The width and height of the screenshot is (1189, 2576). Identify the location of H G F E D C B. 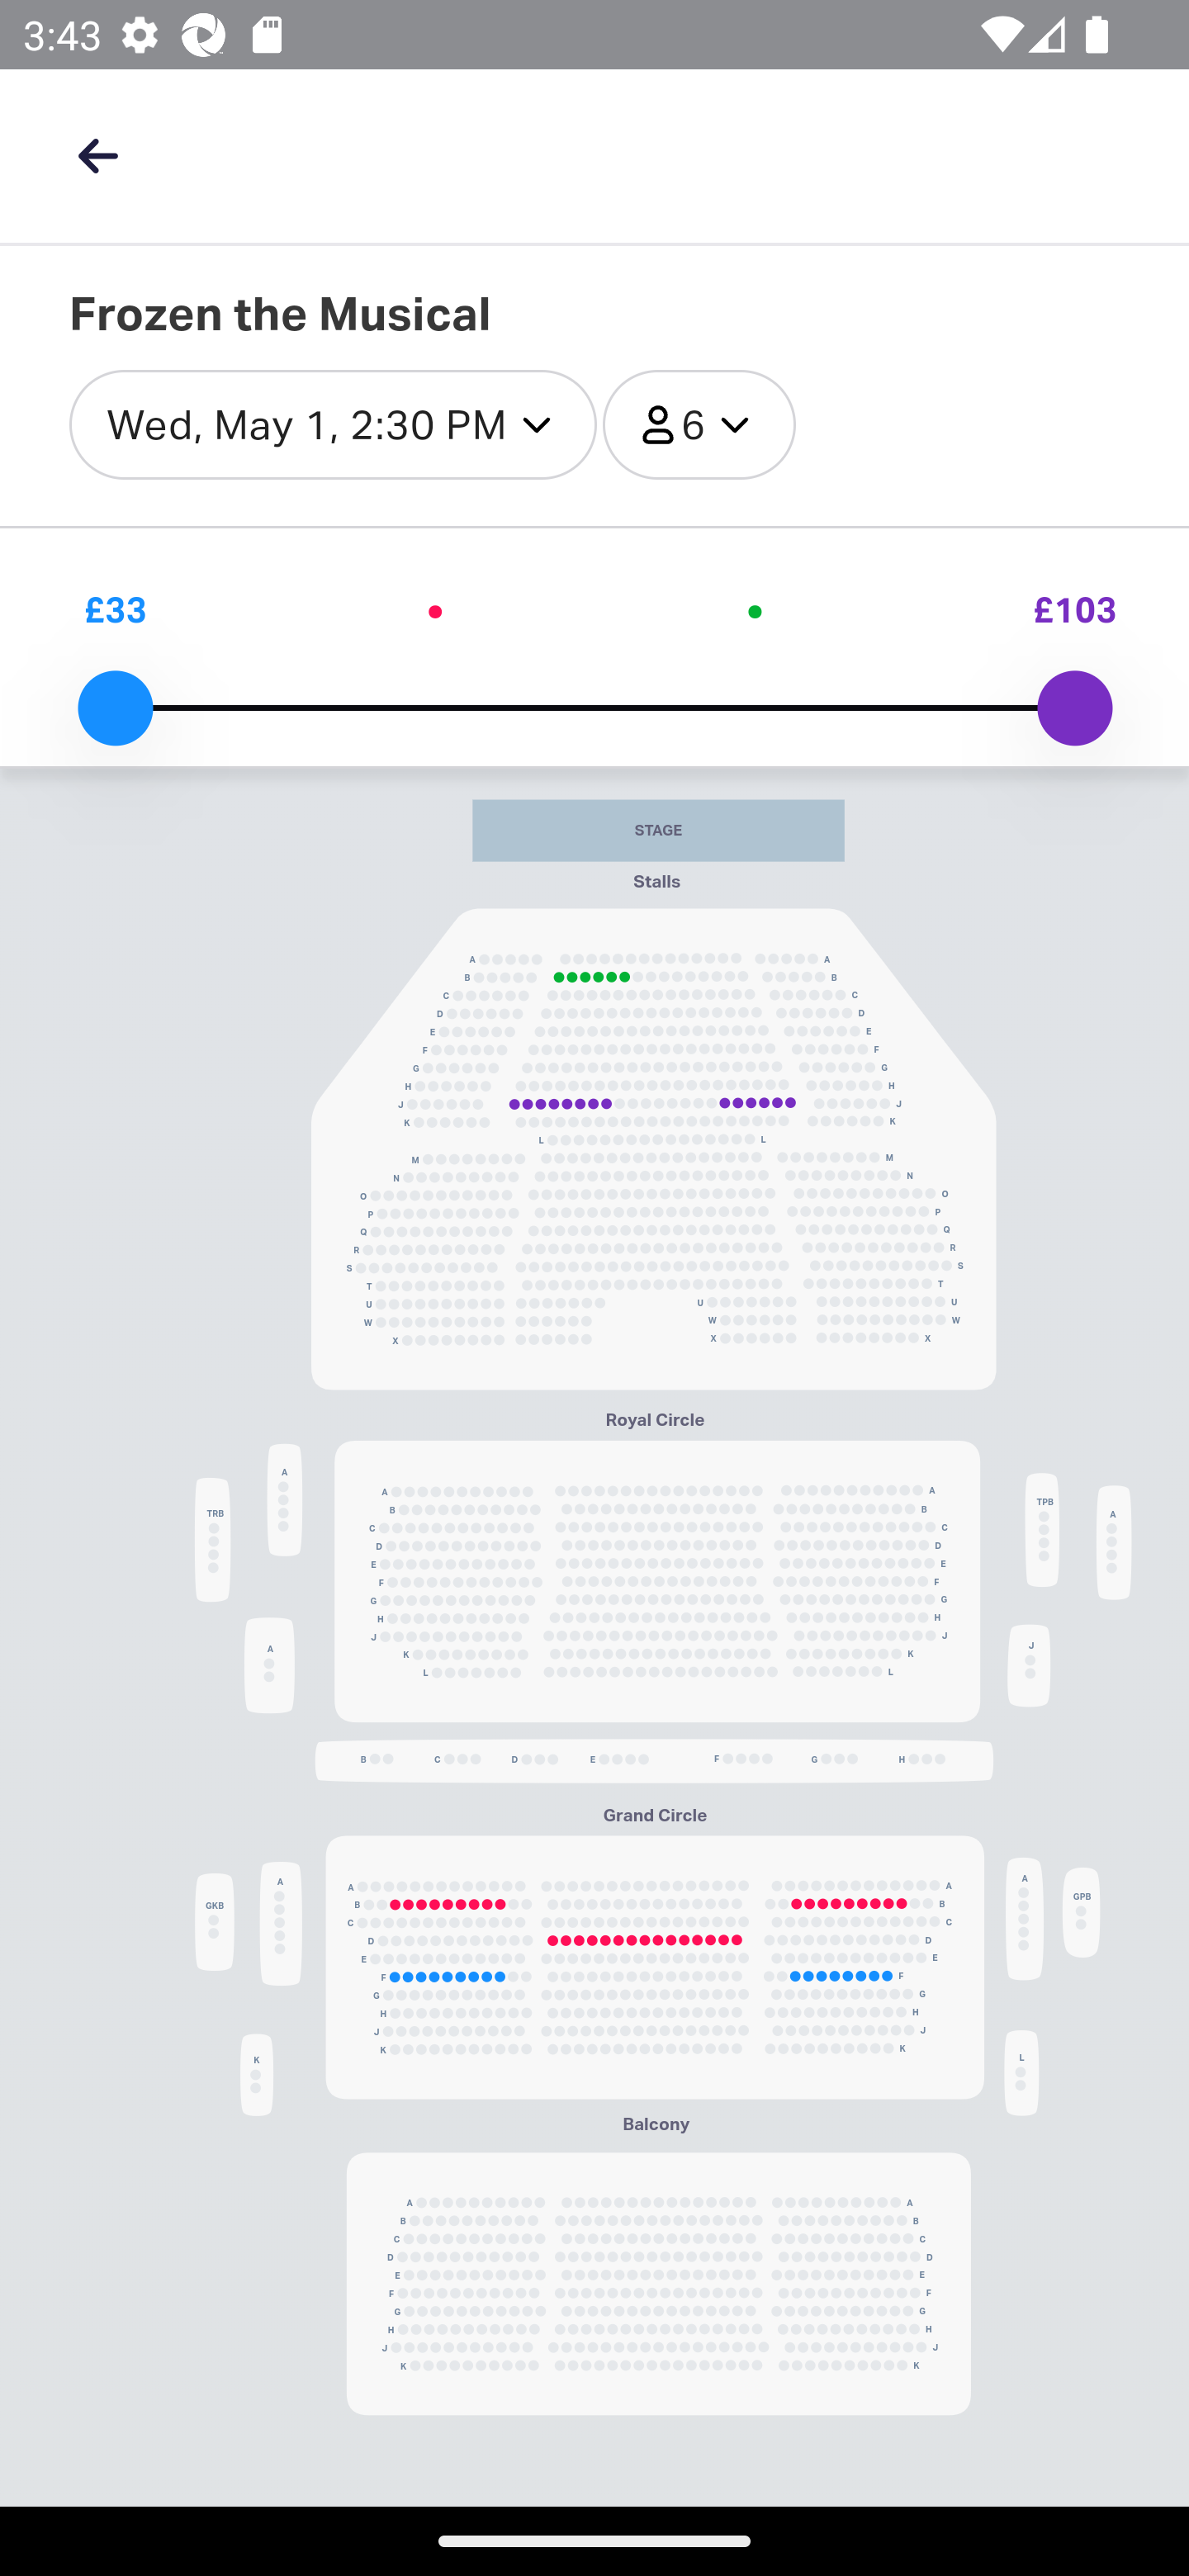
(654, 1759).